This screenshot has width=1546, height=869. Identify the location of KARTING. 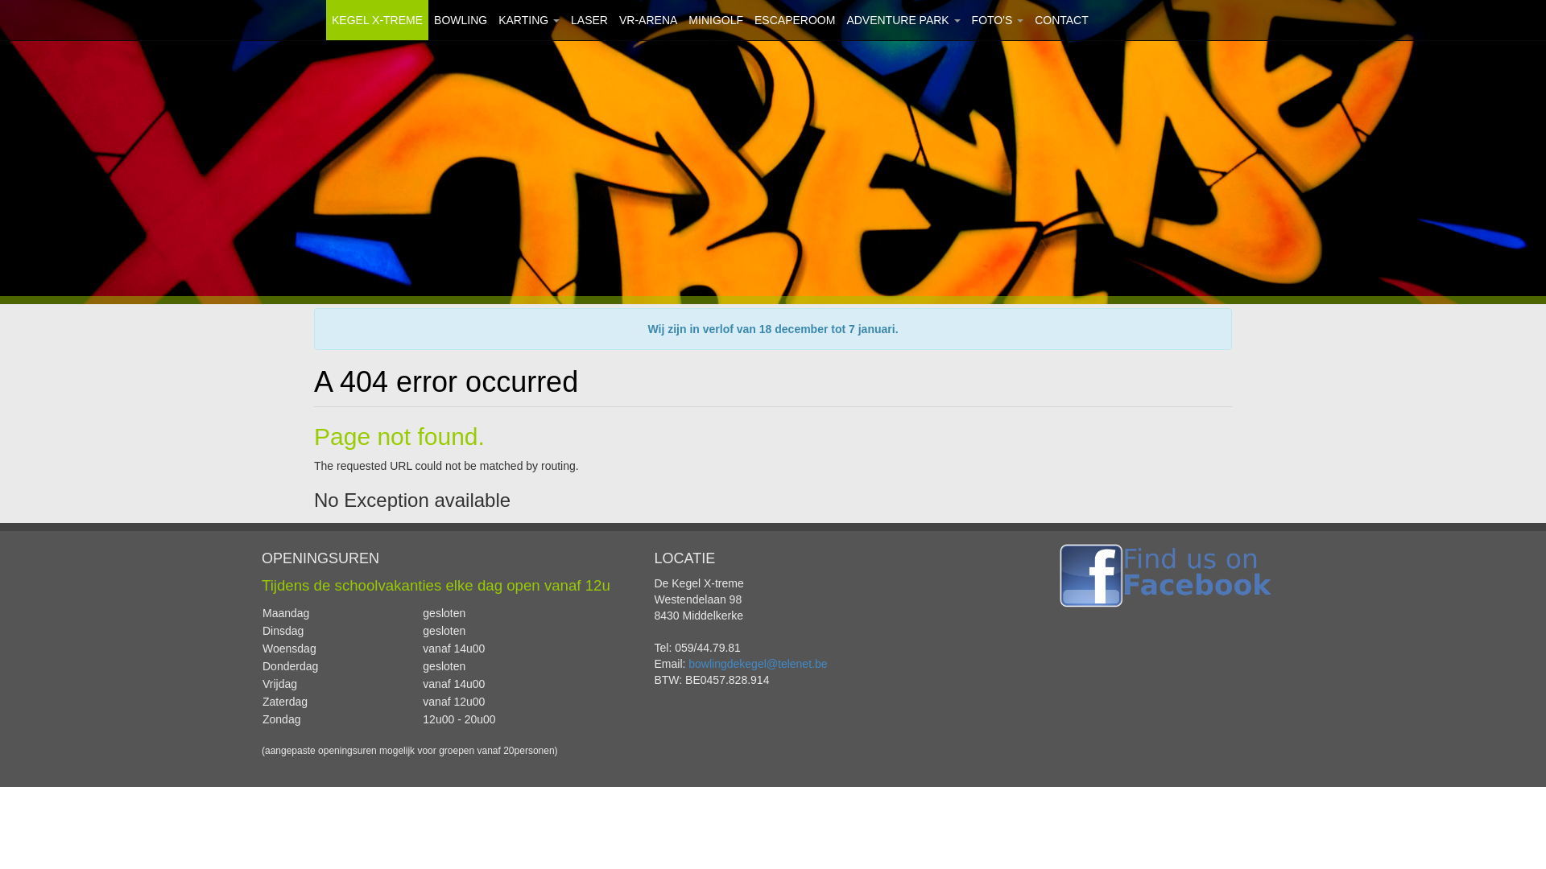
(529, 20).